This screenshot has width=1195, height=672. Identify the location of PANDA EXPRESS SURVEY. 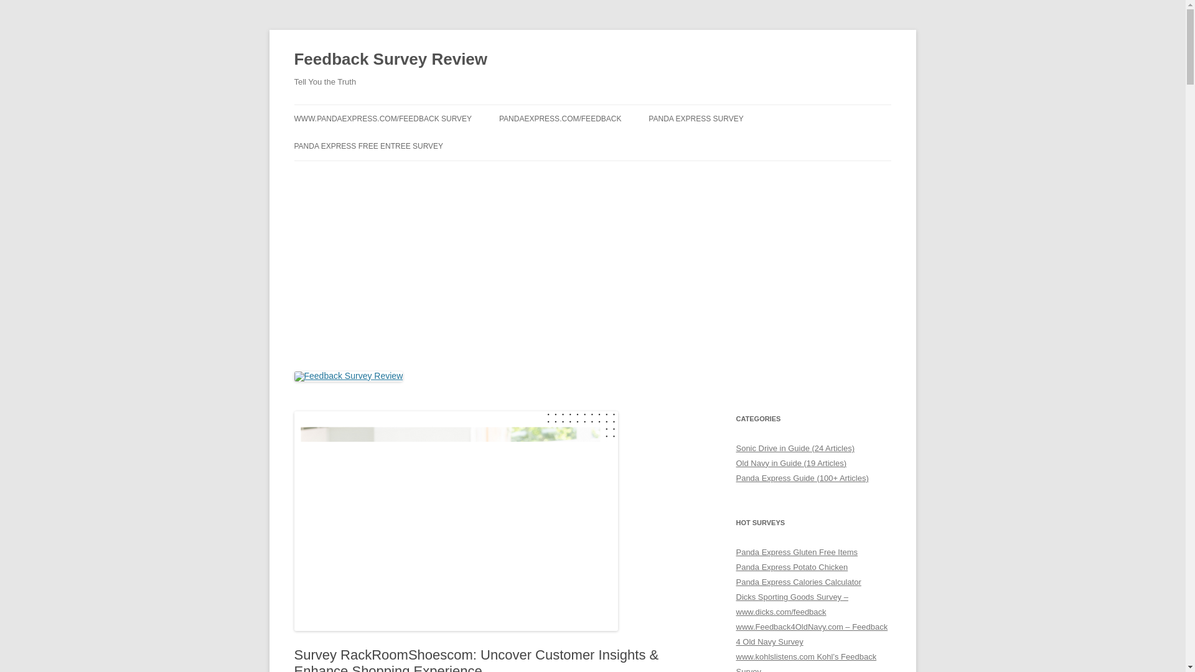
(696, 118).